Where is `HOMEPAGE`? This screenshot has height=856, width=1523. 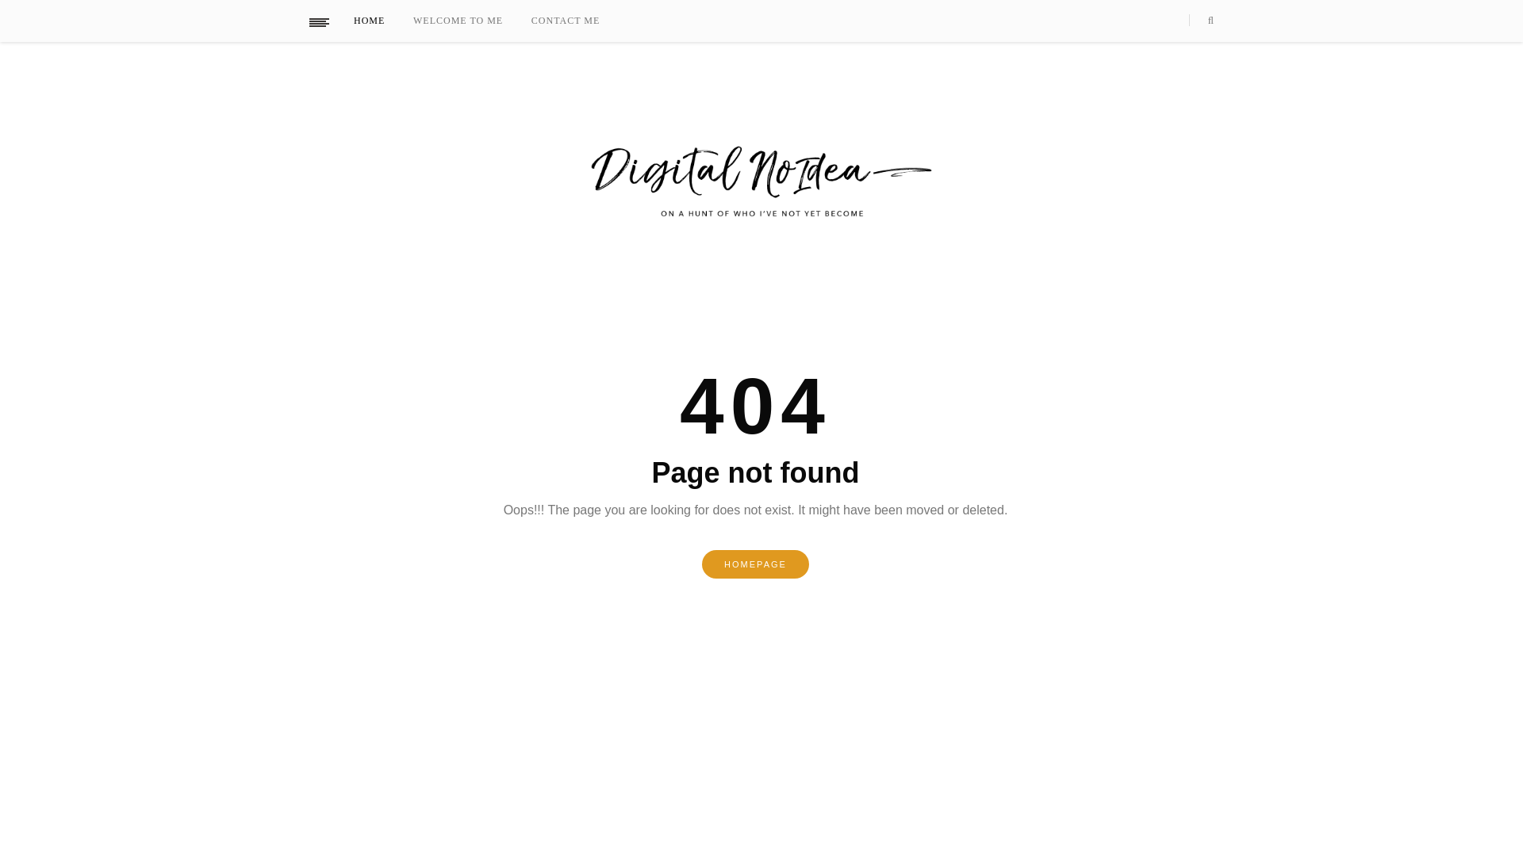
HOMEPAGE is located at coordinates (755, 564).